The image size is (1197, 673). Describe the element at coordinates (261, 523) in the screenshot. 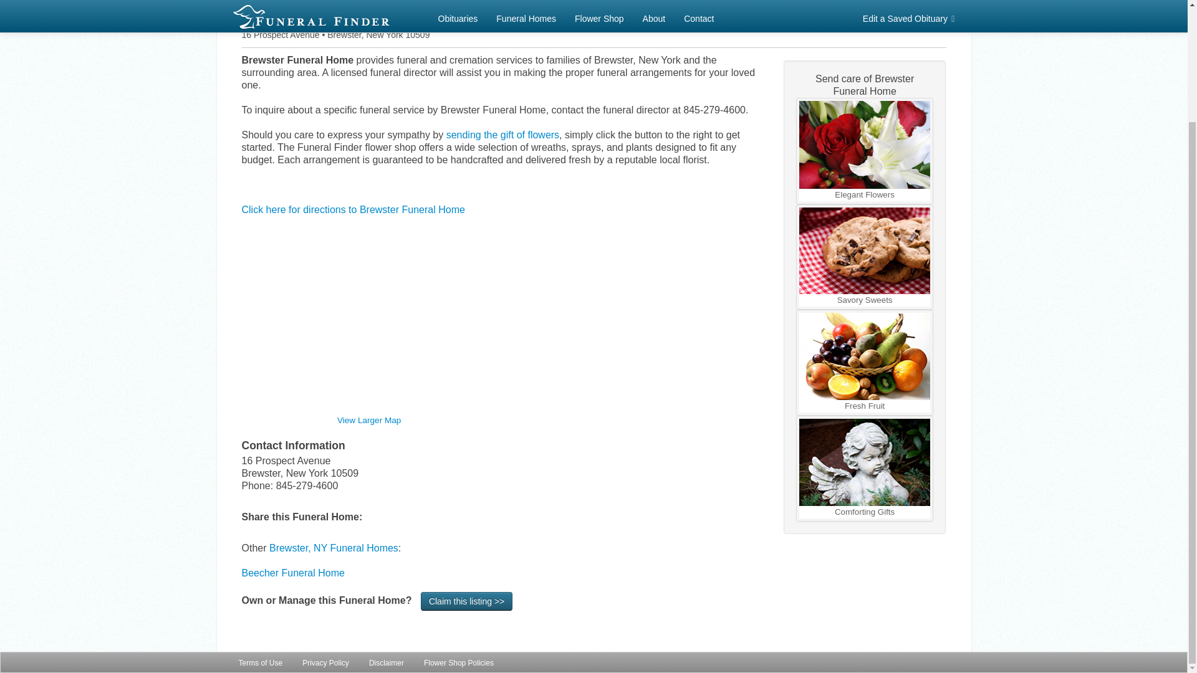

I see `Terms of Use` at that location.